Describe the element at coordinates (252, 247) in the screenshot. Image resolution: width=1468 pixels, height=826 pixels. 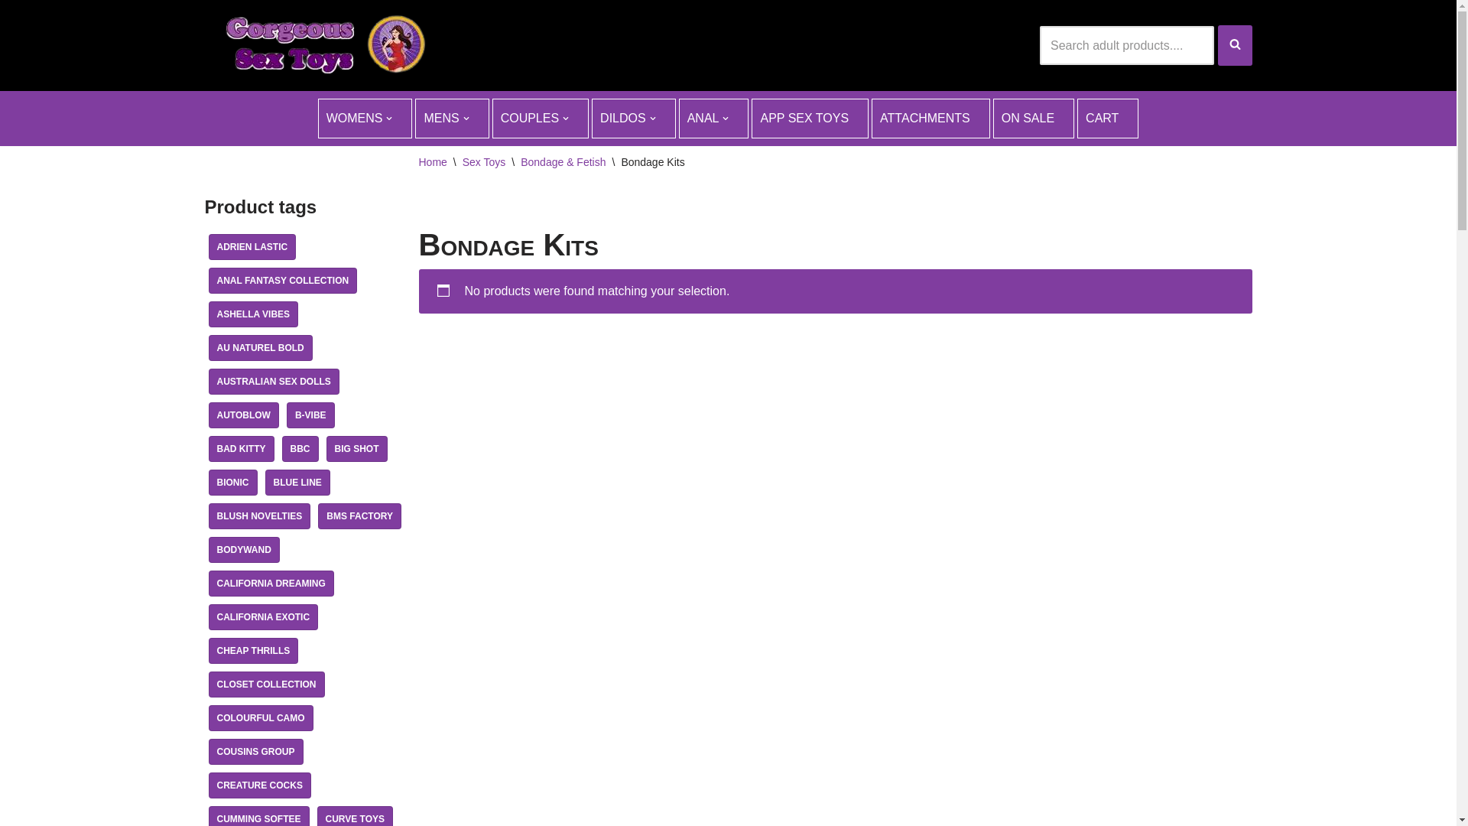
I see `ADRIEN LASTIC` at that location.